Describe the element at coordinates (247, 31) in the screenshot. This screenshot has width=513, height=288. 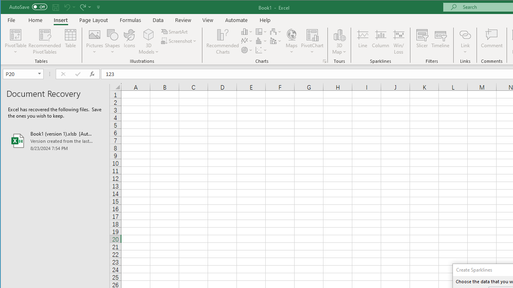
I see `Insert Column or Bar Chart` at that location.